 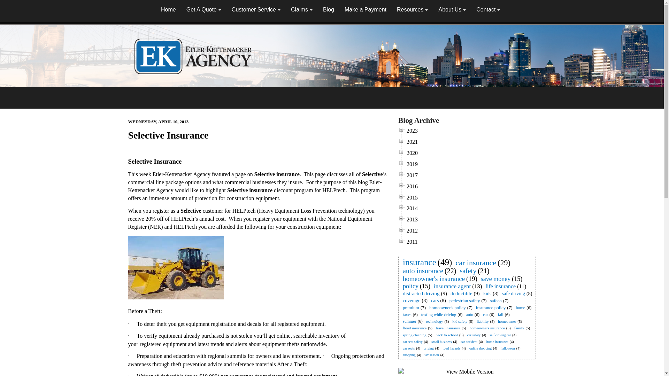 What do you see at coordinates (256, 10) in the screenshot?
I see `Customer Service` at bounding box center [256, 10].